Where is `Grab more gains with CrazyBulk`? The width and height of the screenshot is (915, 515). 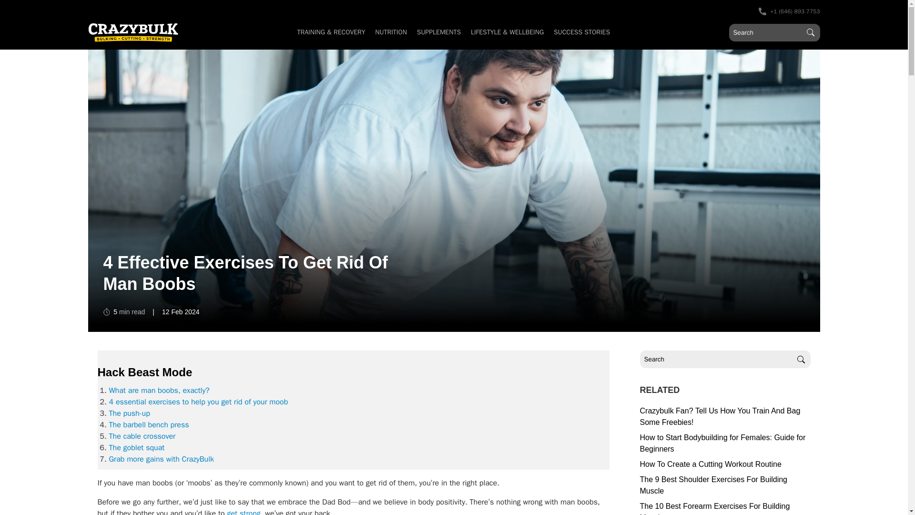 Grab more gains with CrazyBulk is located at coordinates (161, 459).